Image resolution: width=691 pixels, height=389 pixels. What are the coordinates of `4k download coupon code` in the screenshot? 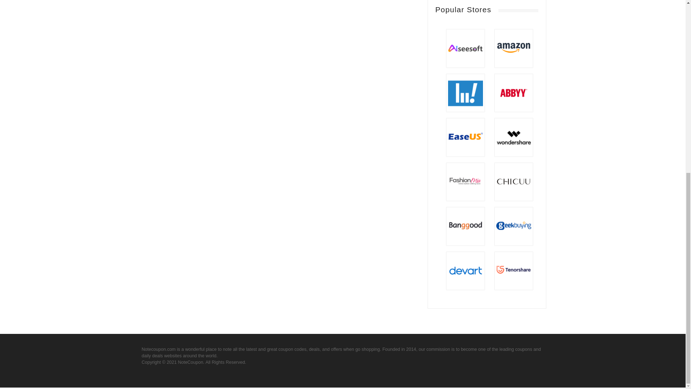 It's located at (465, 93).